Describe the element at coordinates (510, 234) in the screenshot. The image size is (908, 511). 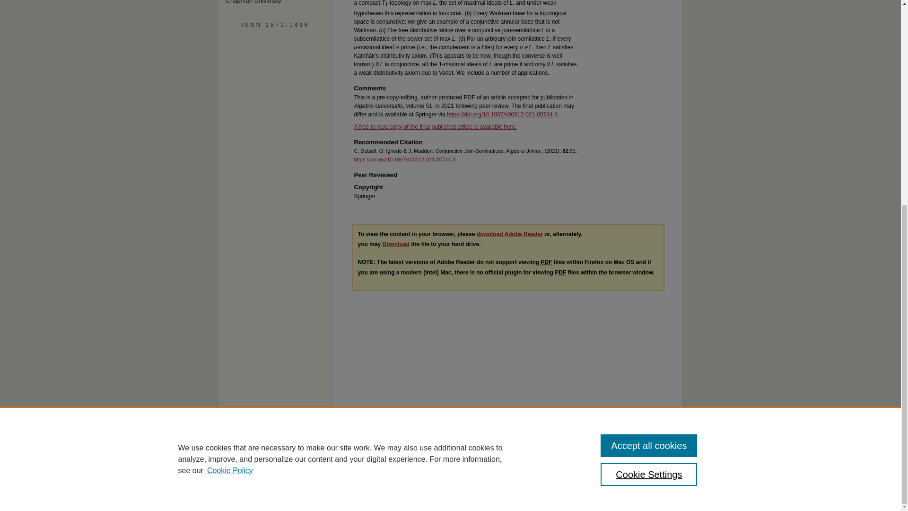
I see `download Adobe Reader` at that location.